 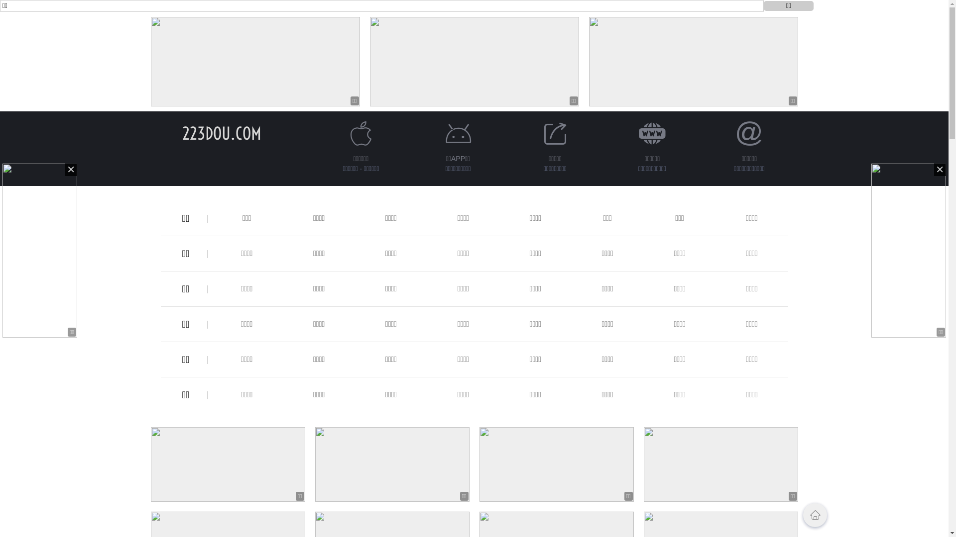 I want to click on 223DOU.COM, so click(x=222, y=133).